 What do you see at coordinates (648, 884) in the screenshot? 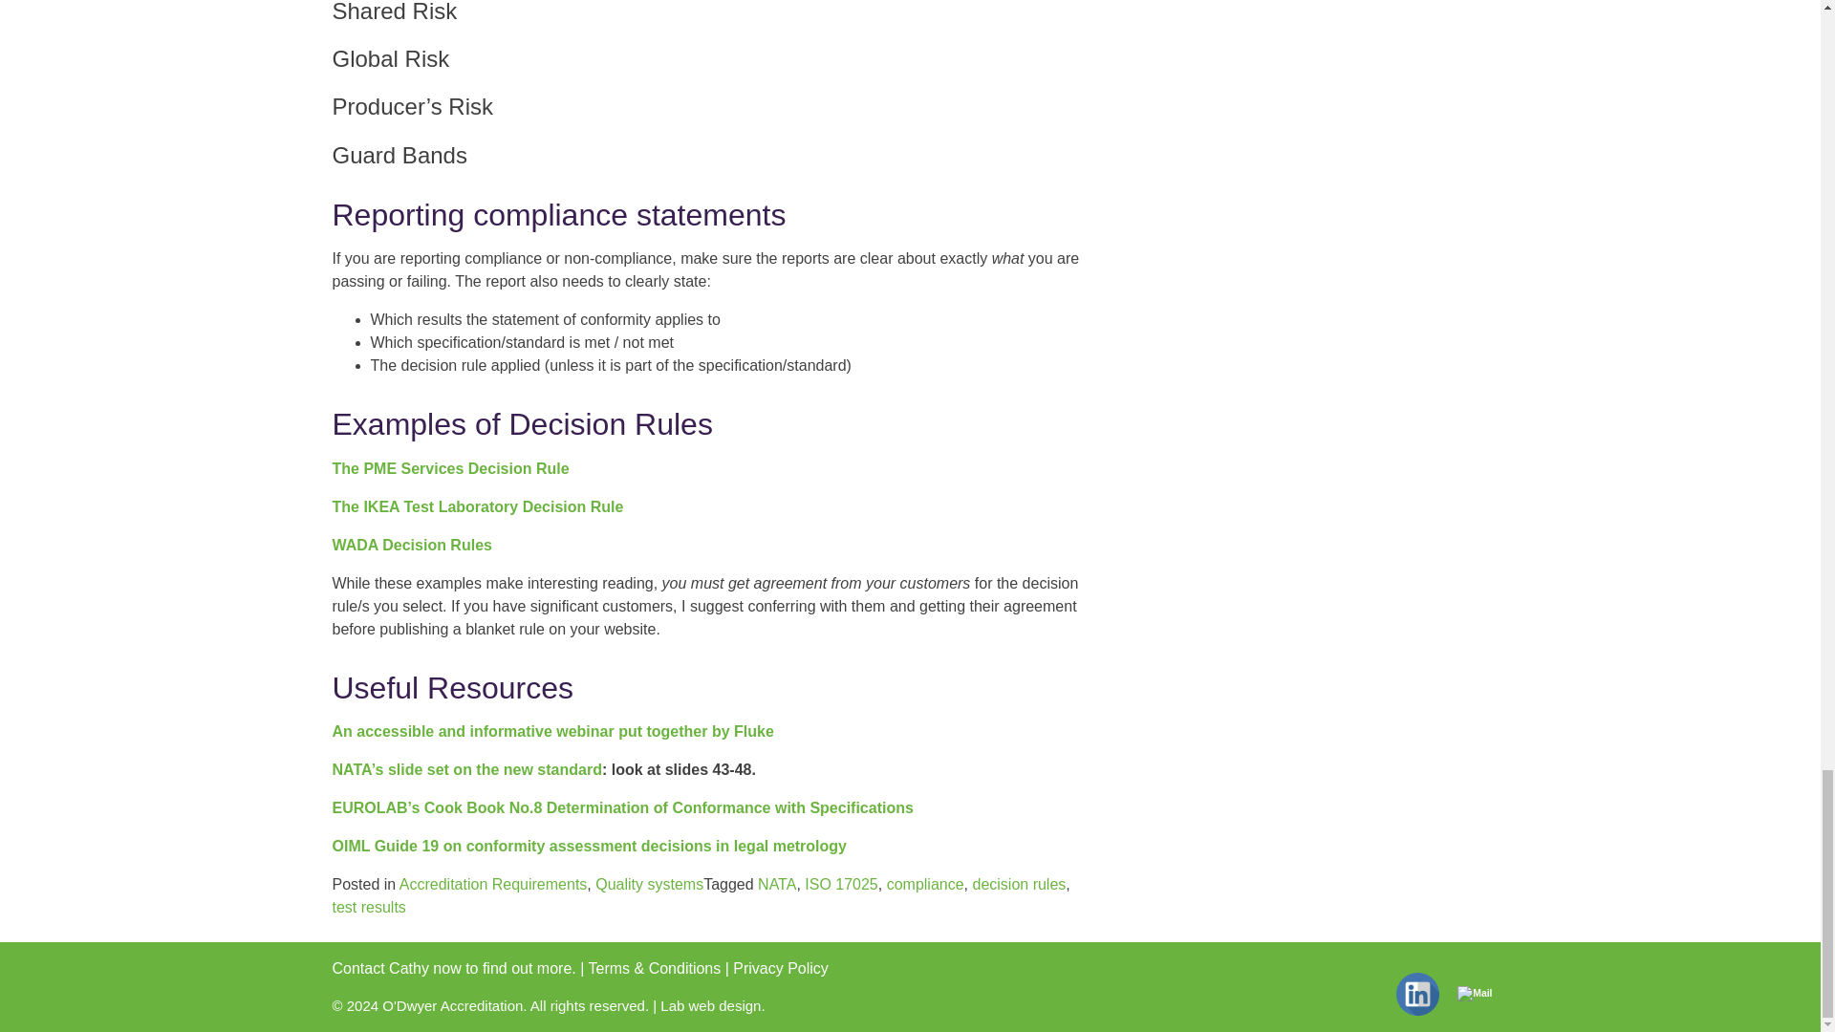
I see `Quality systems` at bounding box center [648, 884].